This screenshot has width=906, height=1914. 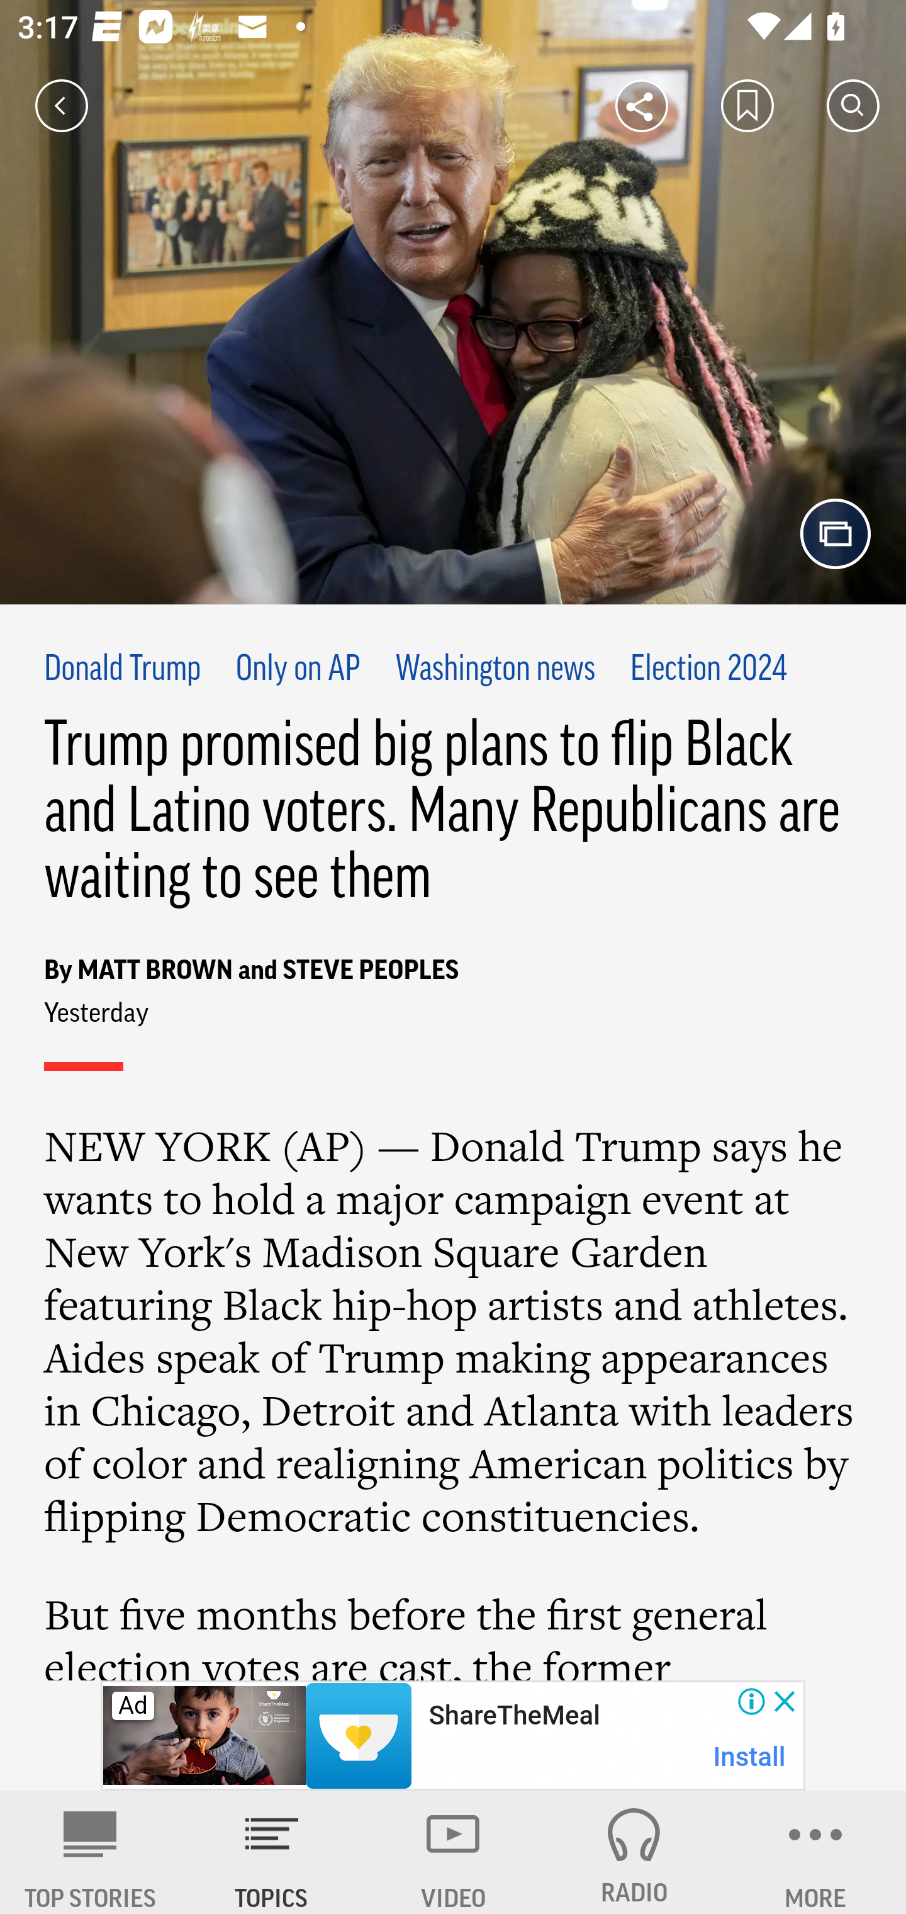 I want to click on Election 2024, so click(x=708, y=671).